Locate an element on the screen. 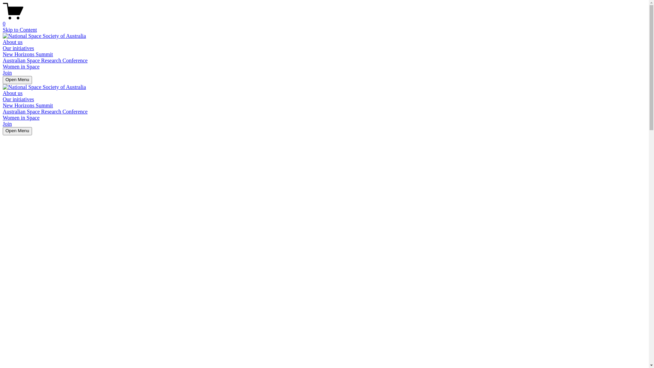 The image size is (654, 368). Open Menu is located at coordinates (17, 80).